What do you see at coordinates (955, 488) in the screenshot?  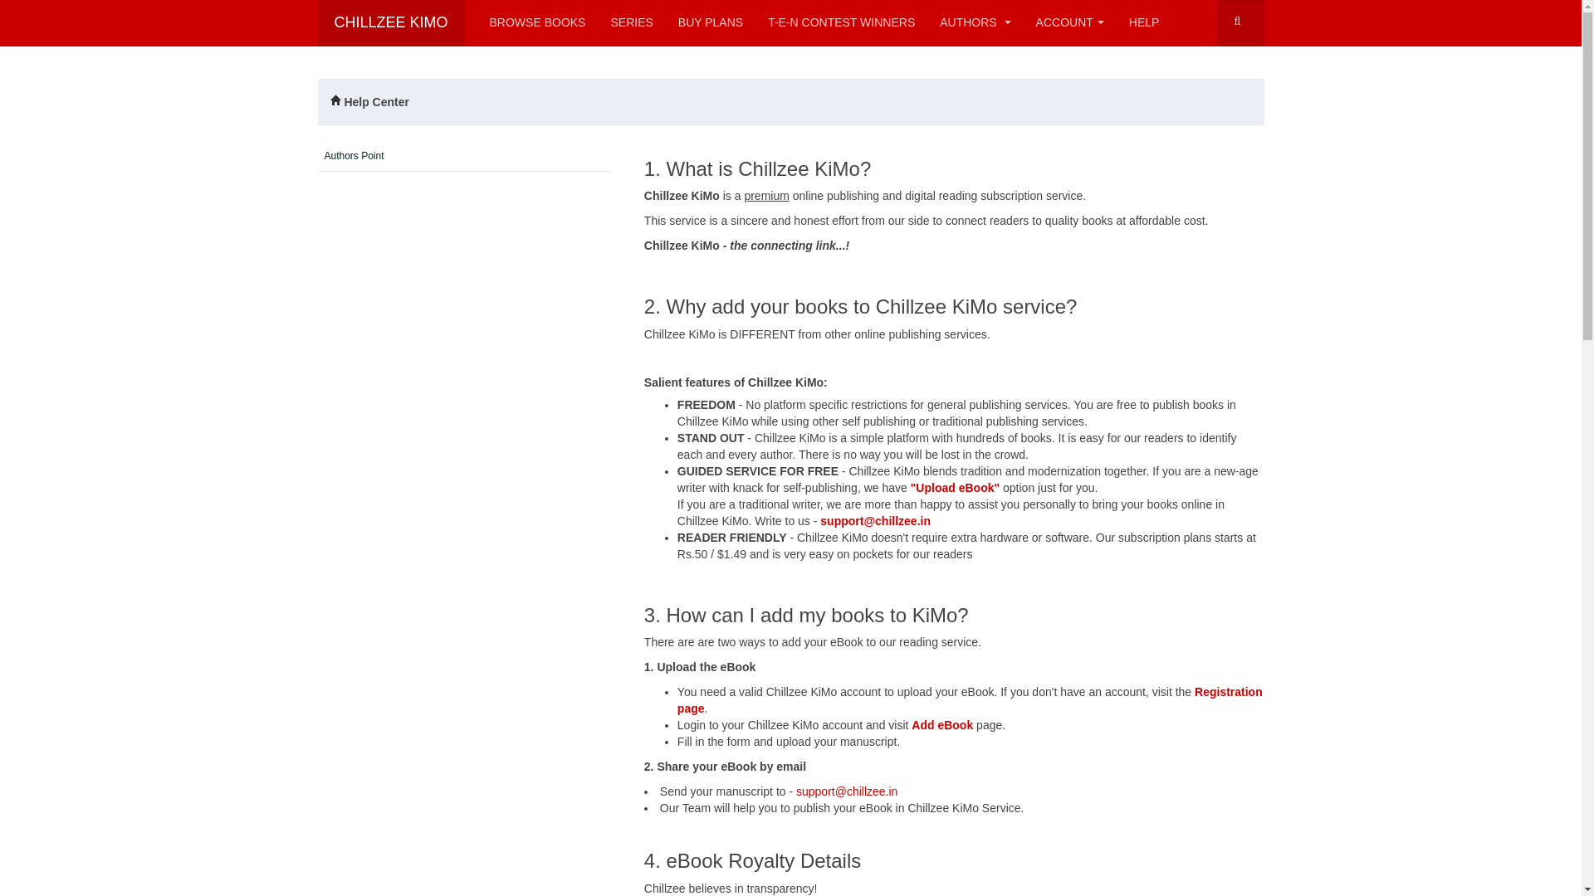 I see `"Upload eBook"` at bounding box center [955, 488].